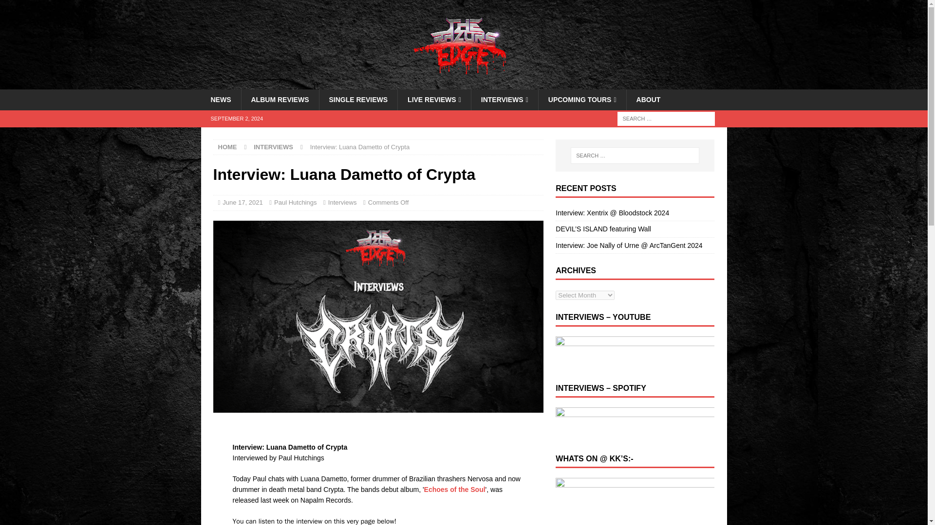 The width and height of the screenshot is (935, 525). Describe the element at coordinates (455, 490) in the screenshot. I see `Echoes of the Soul` at that location.